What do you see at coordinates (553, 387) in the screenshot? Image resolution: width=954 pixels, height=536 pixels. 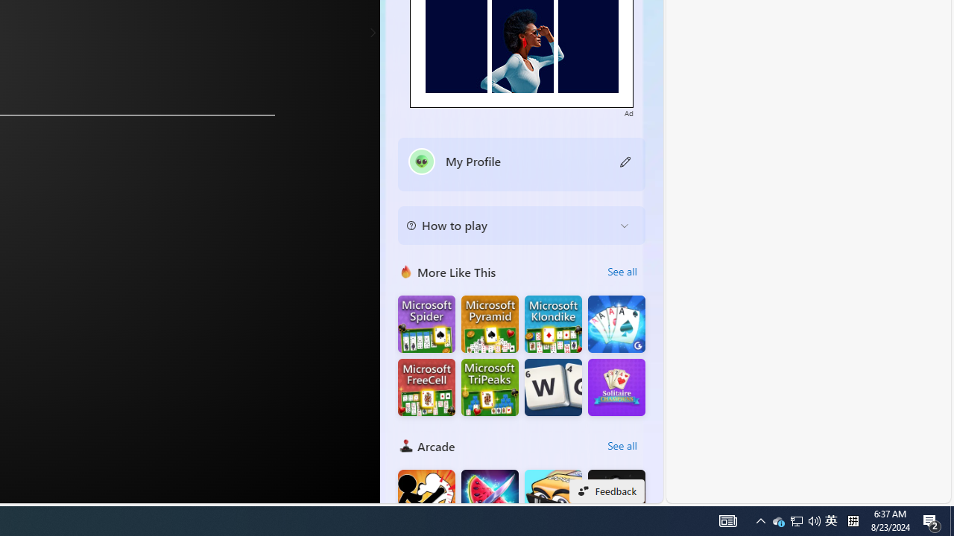 I see `Microsoft Ultimate Word Games` at bounding box center [553, 387].